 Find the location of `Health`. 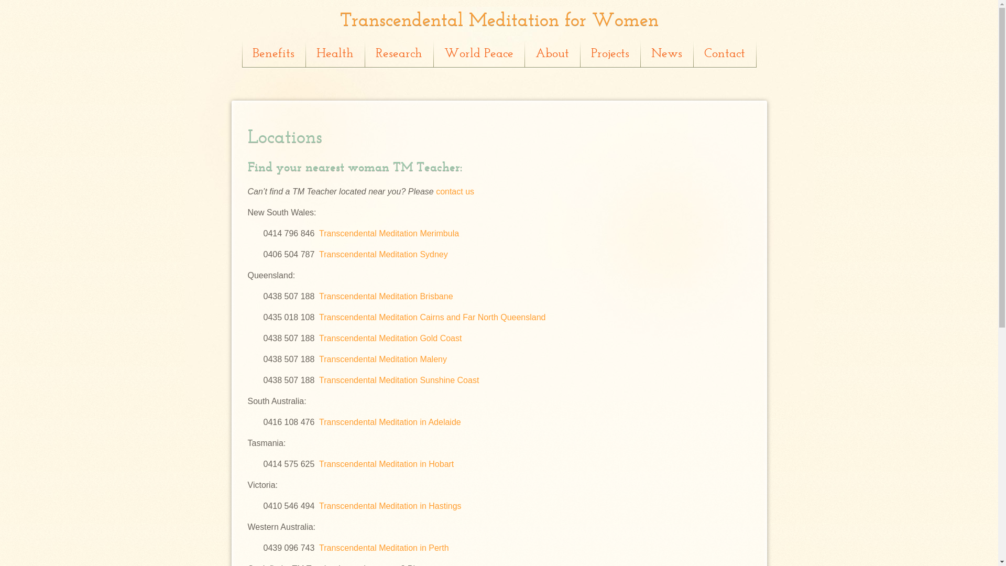

Health is located at coordinates (335, 55).